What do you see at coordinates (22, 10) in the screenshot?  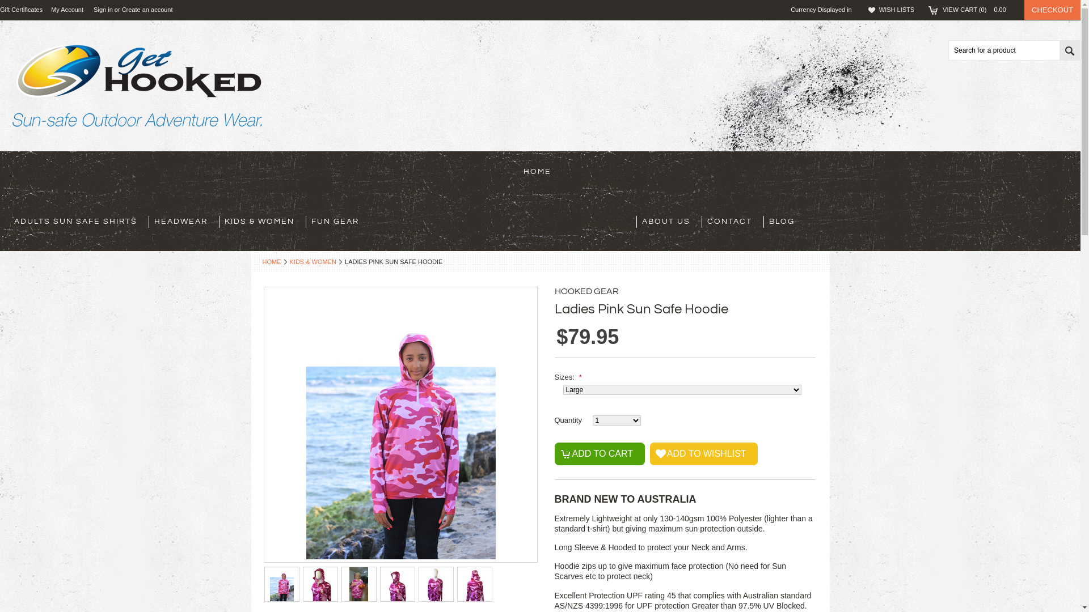 I see `Gift Certificates` at bounding box center [22, 10].